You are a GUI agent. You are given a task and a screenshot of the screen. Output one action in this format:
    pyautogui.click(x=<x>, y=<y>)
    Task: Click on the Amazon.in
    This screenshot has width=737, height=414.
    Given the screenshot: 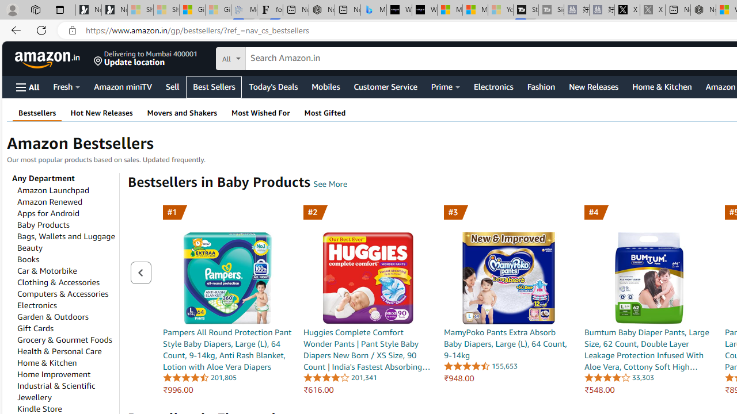 What is the action you would take?
    pyautogui.click(x=48, y=59)
    